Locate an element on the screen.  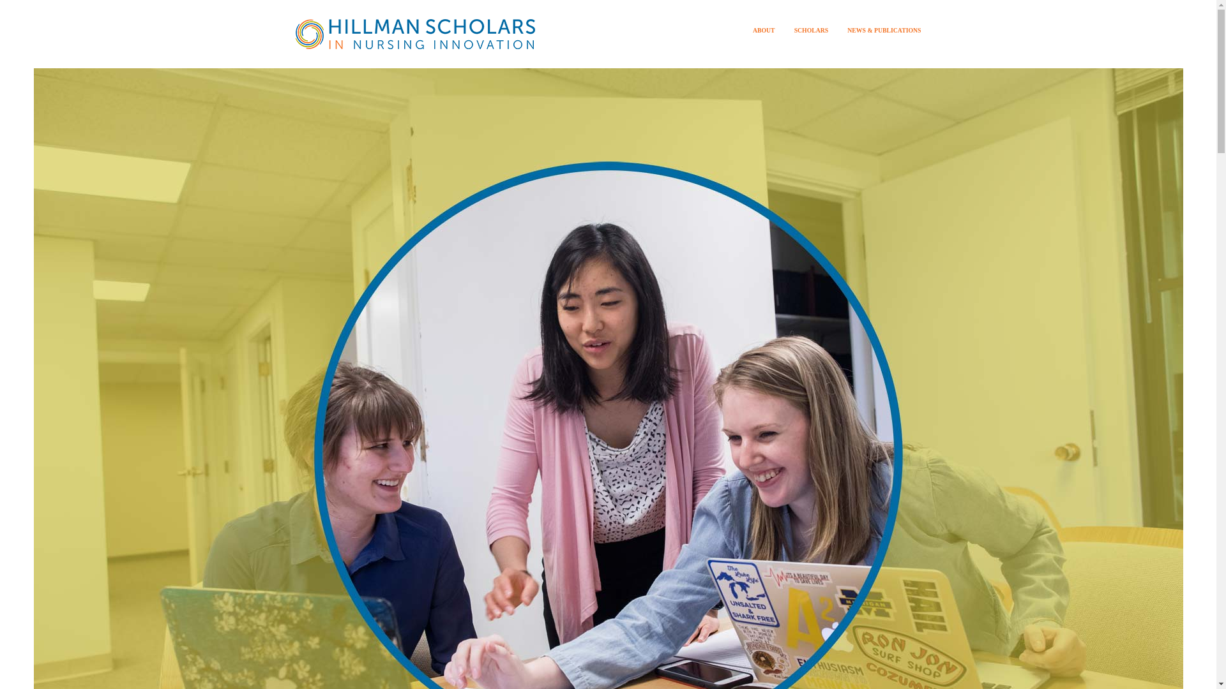
SCHOLARS is located at coordinates (811, 29).